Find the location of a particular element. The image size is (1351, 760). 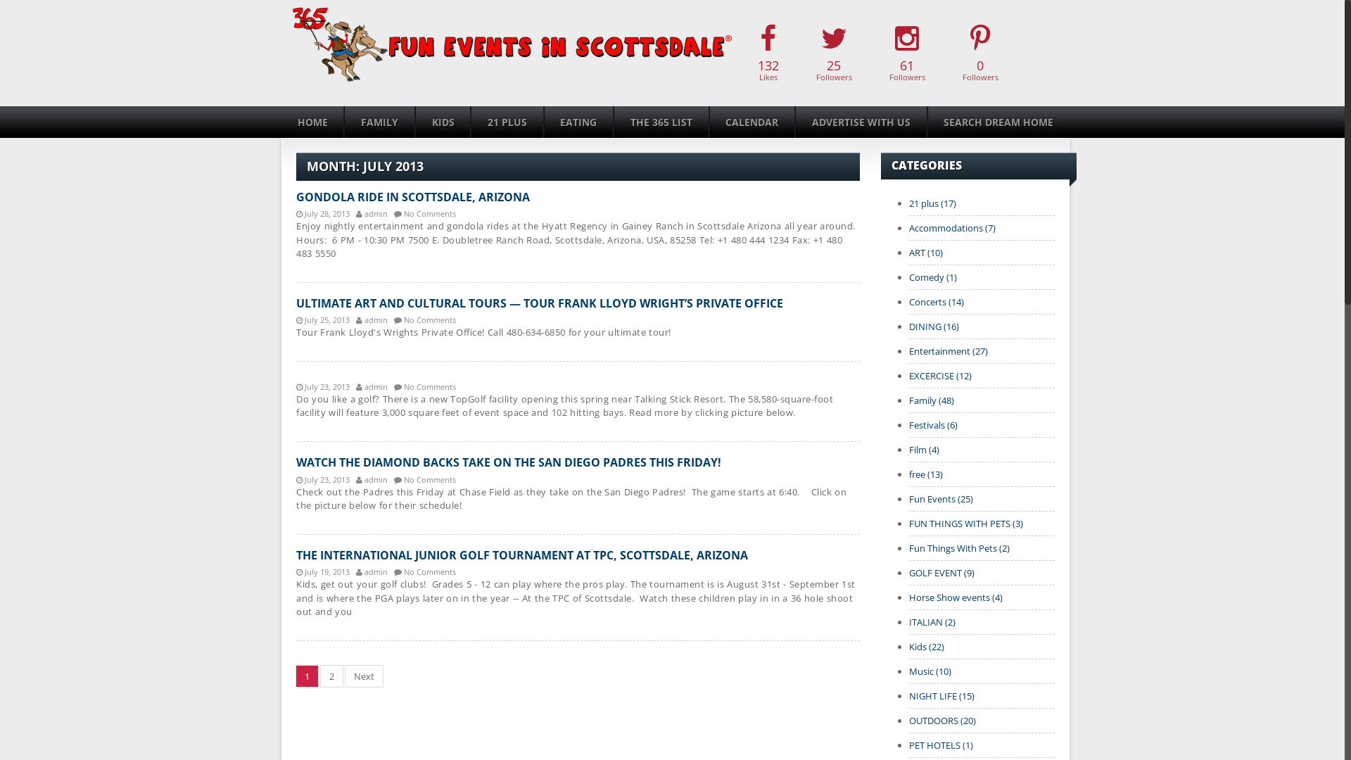

July 19, 2013 is located at coordinates (323, 571).